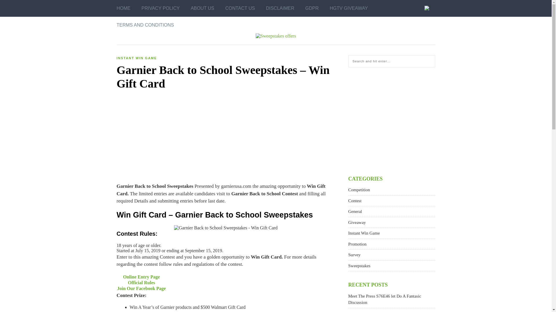 Image resolution: width=556 pixels, height=312 pixels. What do you see at coordinates (160, 8) in the screenshot?
I see `PRIVACY POLICY` at bounding box center [160, 8].